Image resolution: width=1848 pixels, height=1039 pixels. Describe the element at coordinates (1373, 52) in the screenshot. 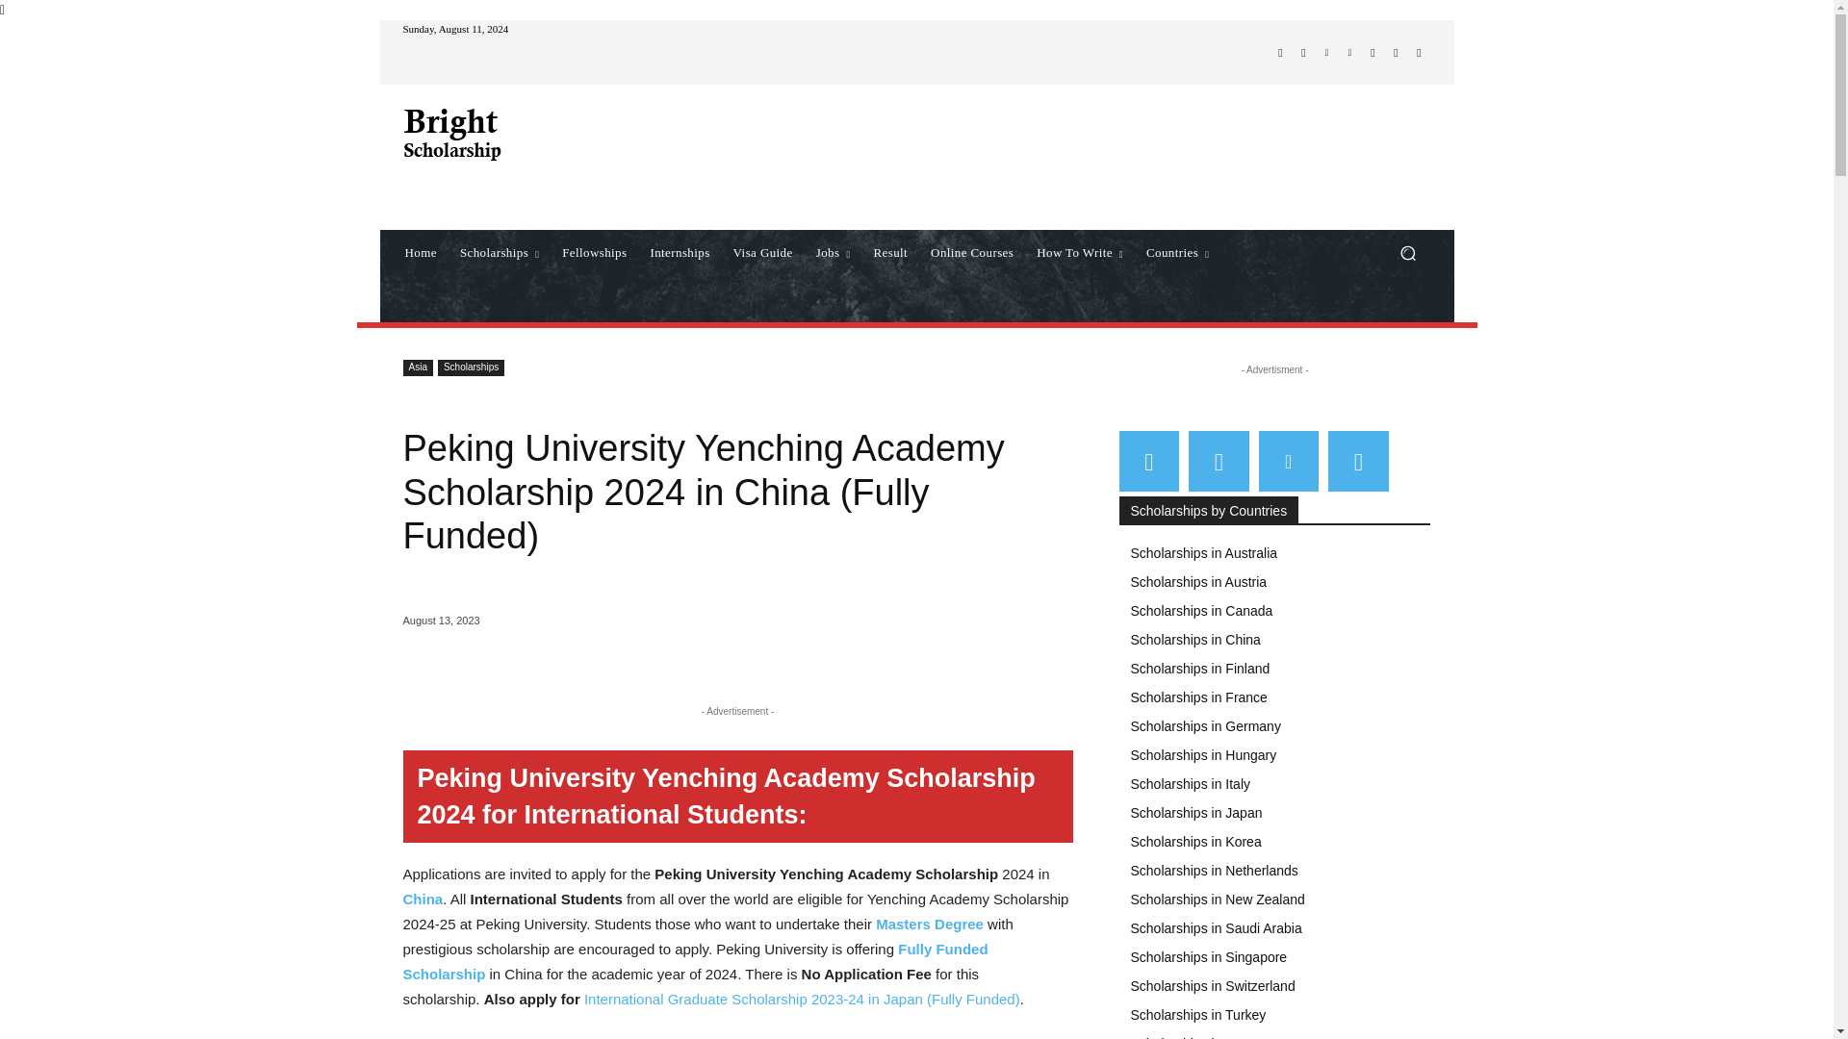

I see `Telegram` at that location.